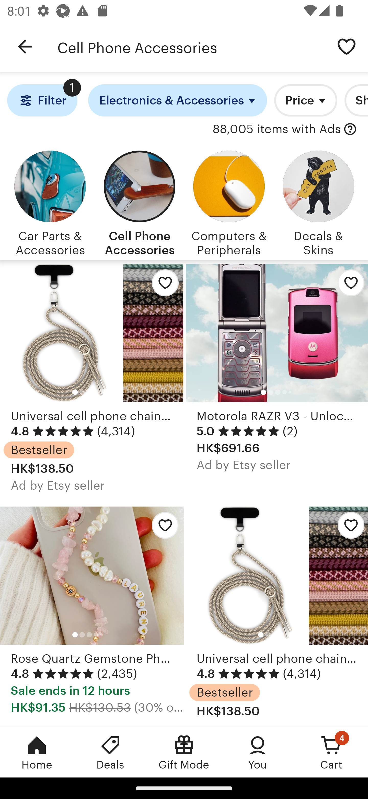  I want to click on Save search, so click(347, 46).